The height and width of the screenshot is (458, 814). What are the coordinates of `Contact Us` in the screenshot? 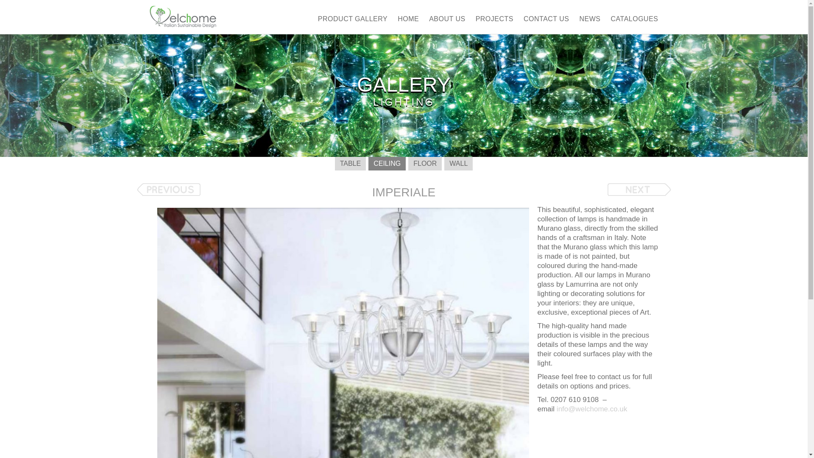 It's located at (546, 21).